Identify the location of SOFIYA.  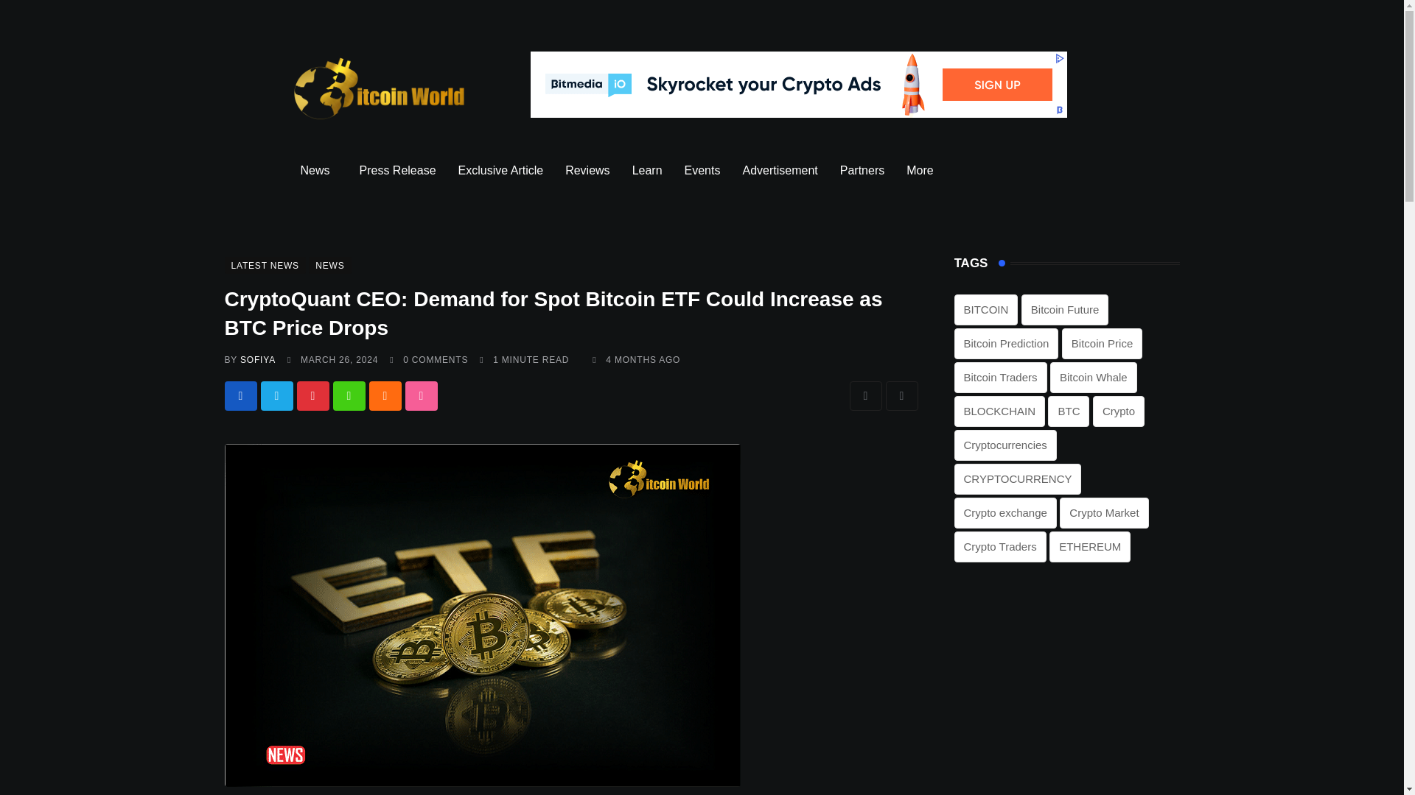
(258, 359).